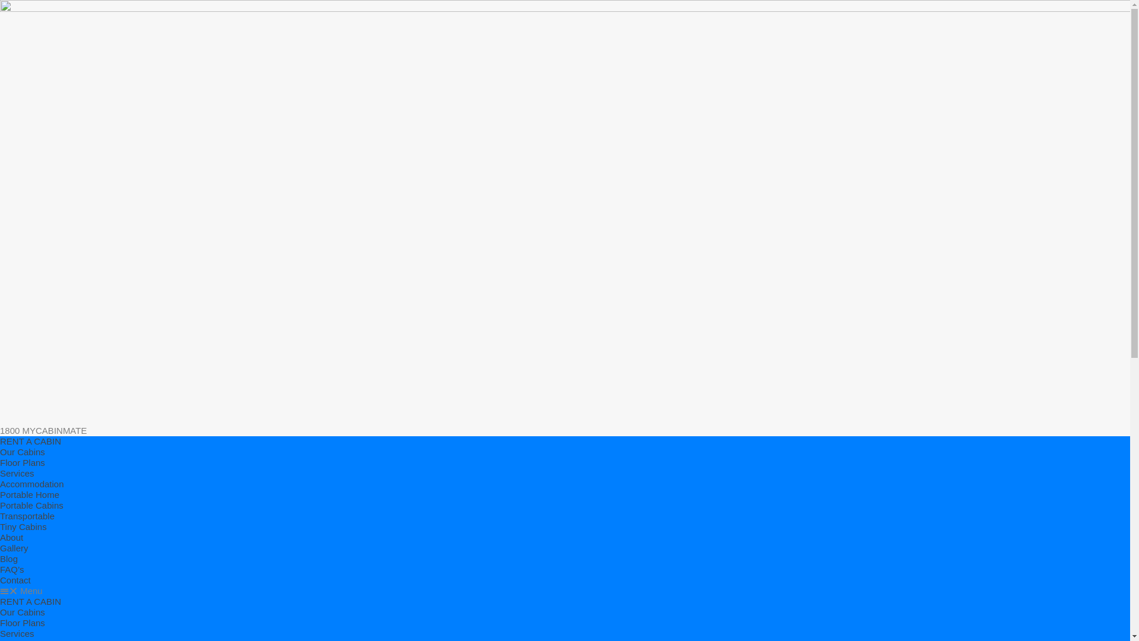  What do you see at coordinates (27, 516) in the screenshot?
I see `Transportable` at bounding box center [27, 516].